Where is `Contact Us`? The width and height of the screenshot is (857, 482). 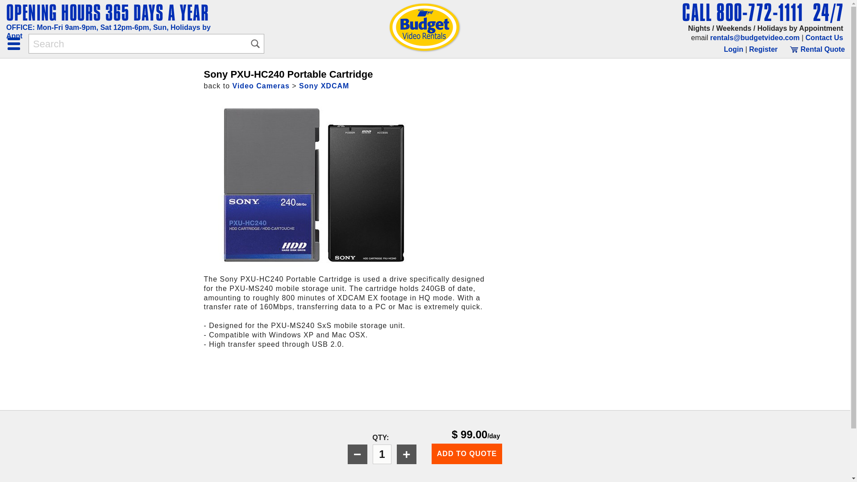 Contact Us is located at coordinates (824, 37).